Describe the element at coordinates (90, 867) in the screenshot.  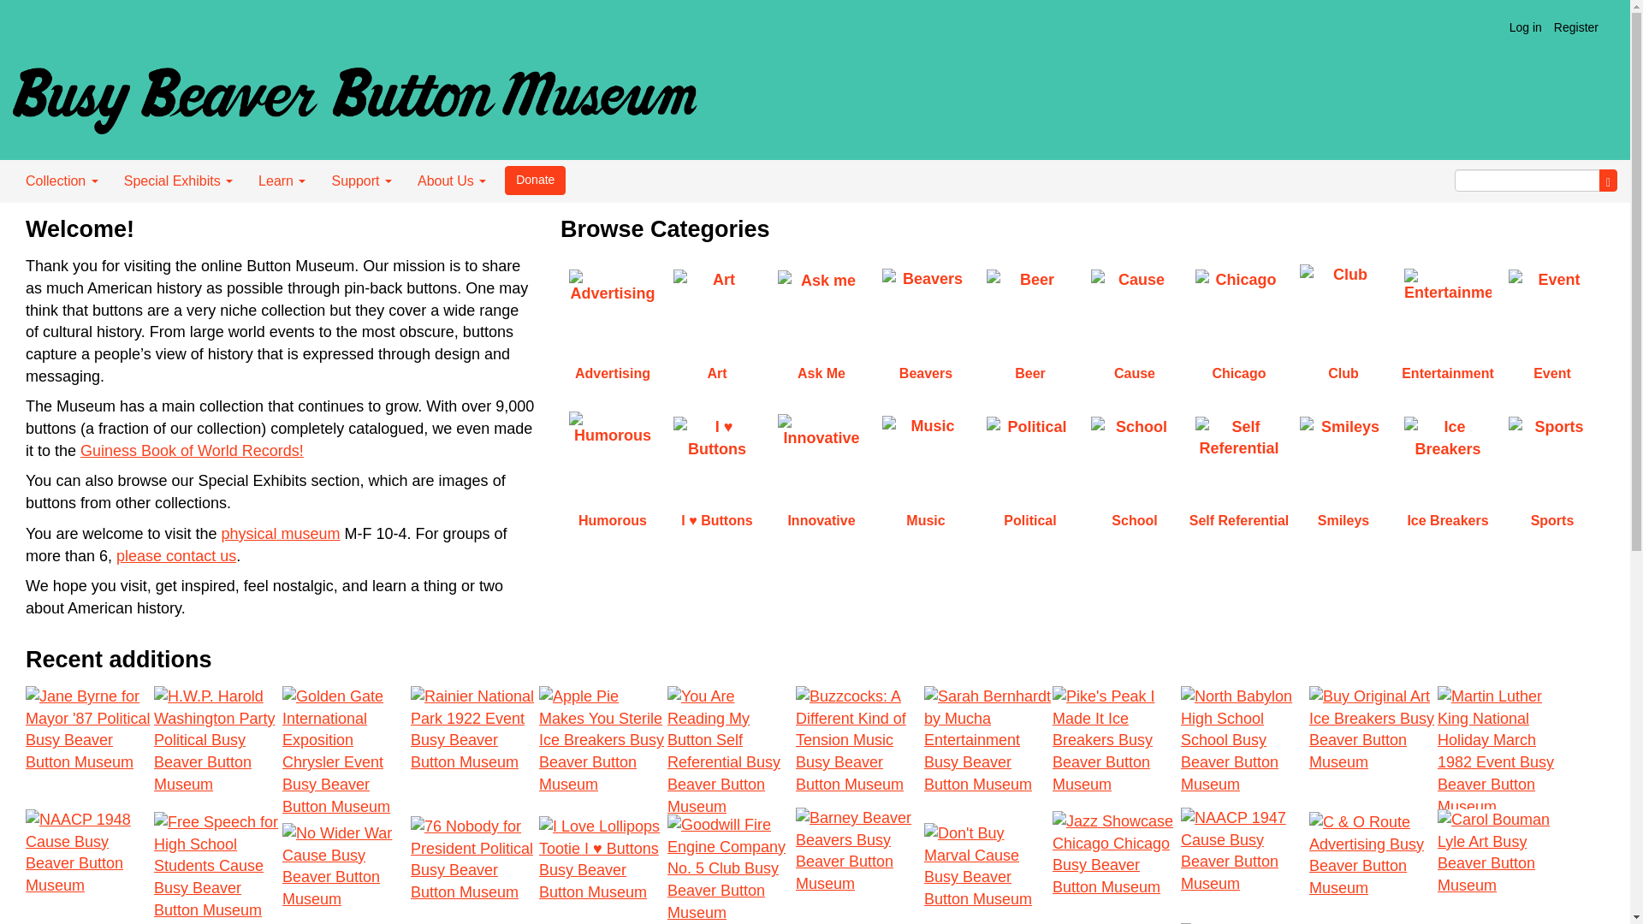
I see `NAACP 1948` at that location.